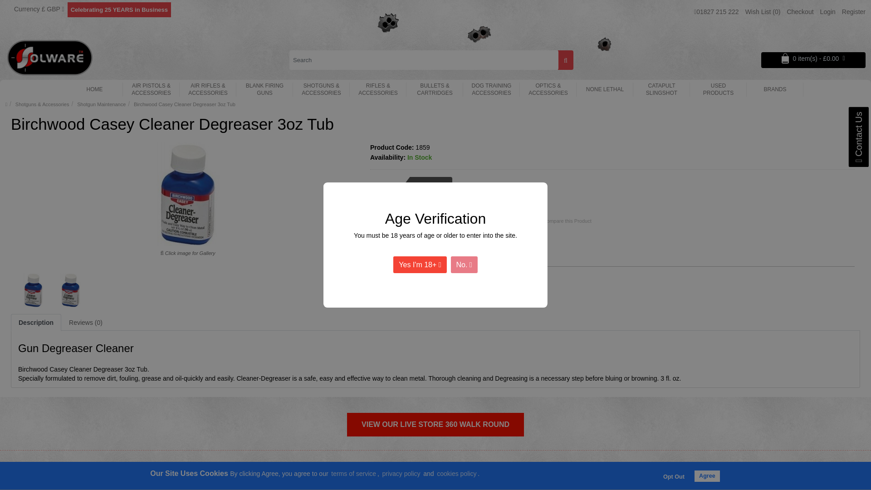 Image resolution: width=871 pixels, height=490 pixels. Describe the element at coordinates (70, 290) in the screenshot. I see `Birchwood Casey Cleaner Degreaser 3oz Tub` at that location.